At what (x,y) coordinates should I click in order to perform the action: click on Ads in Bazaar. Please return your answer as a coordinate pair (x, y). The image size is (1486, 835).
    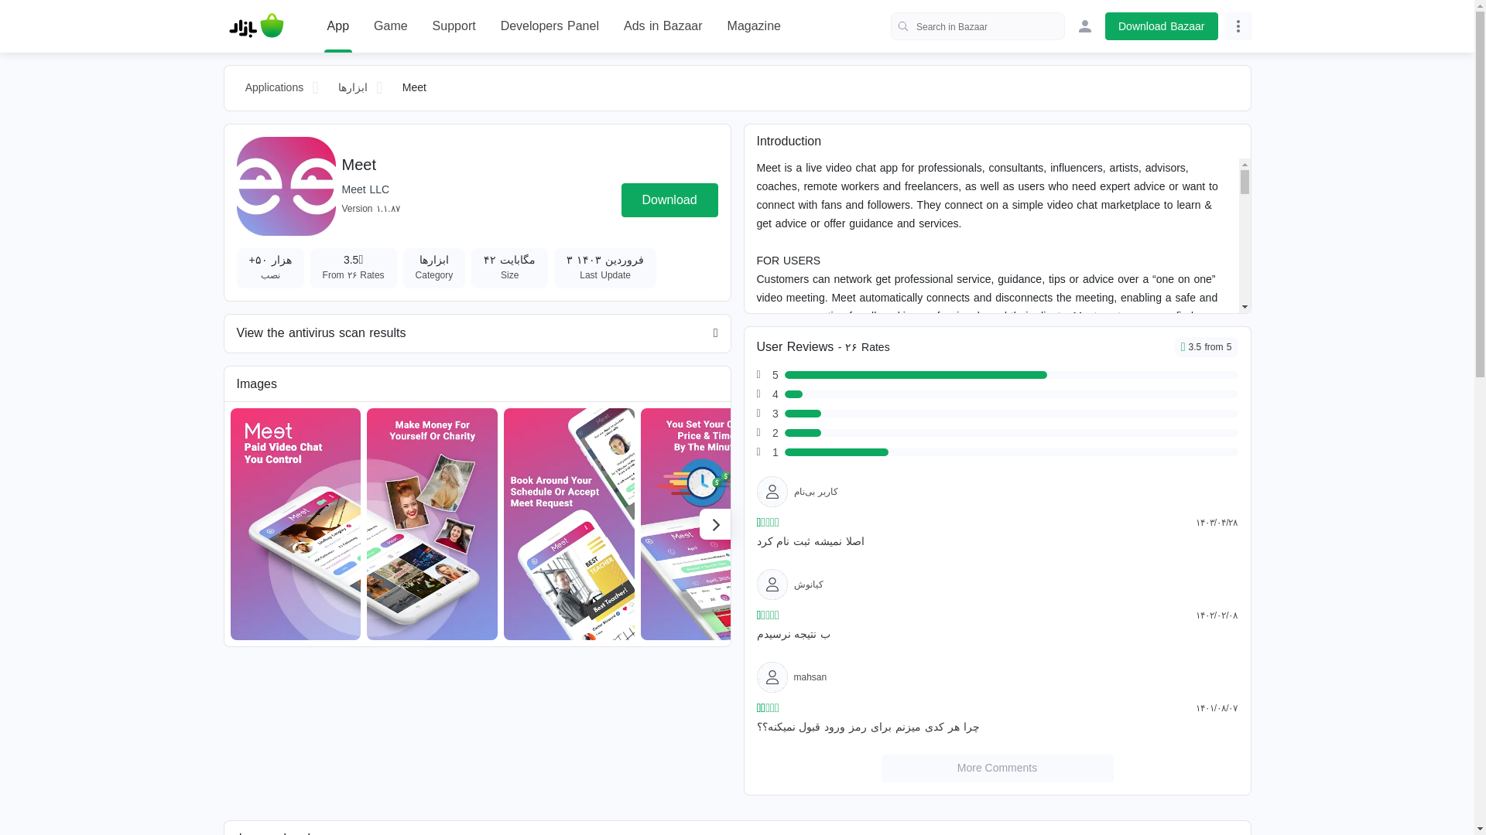
    Looking at the image, I should click on (663, 26).